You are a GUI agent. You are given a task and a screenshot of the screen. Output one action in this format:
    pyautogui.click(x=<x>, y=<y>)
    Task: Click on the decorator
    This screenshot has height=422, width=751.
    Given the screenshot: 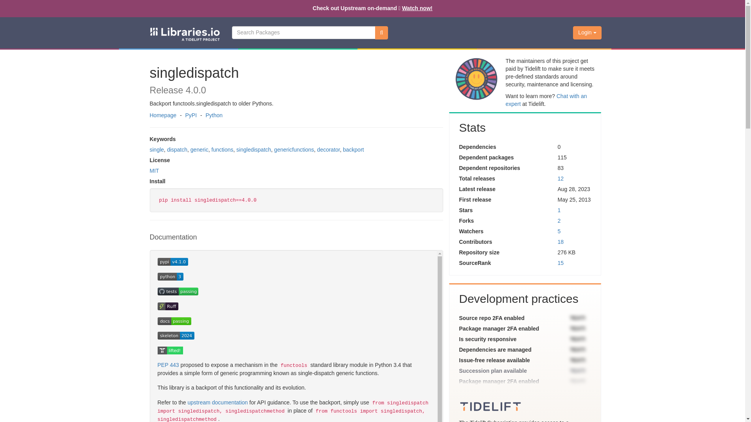 What is the action you would take?
    pyautogui.click(x=329, y=149)
    